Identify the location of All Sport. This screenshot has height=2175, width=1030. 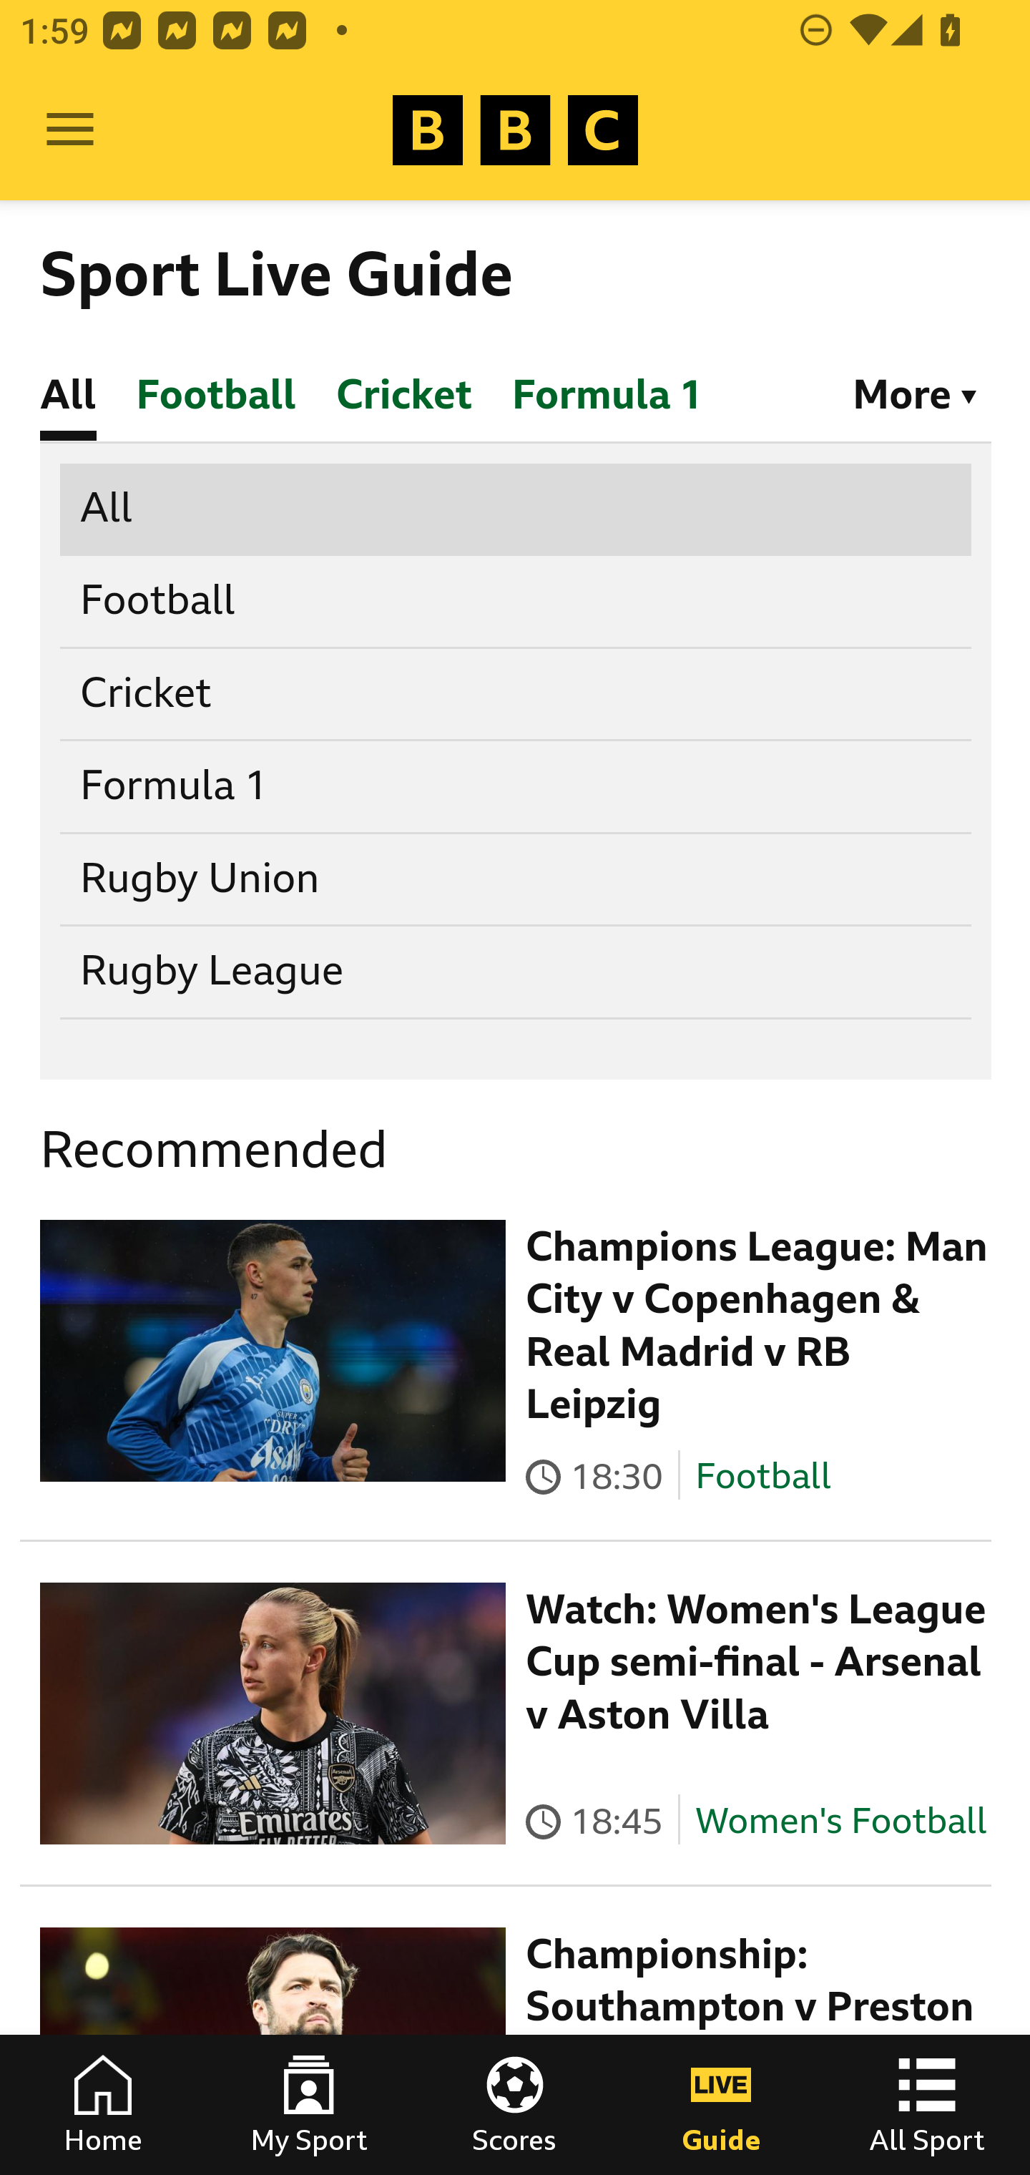
(927, 2105).